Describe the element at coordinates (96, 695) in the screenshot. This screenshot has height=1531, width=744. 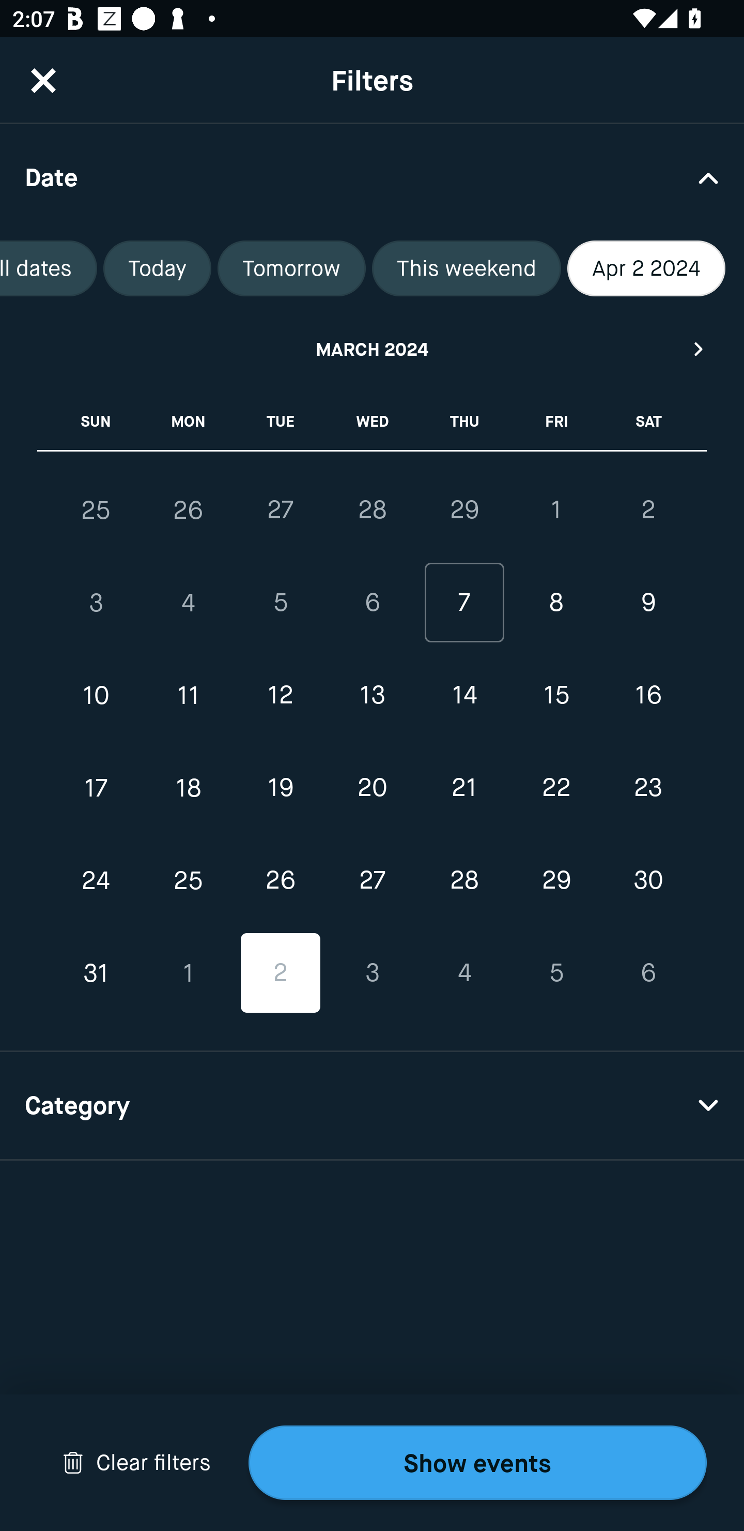
I see `10` at that location.